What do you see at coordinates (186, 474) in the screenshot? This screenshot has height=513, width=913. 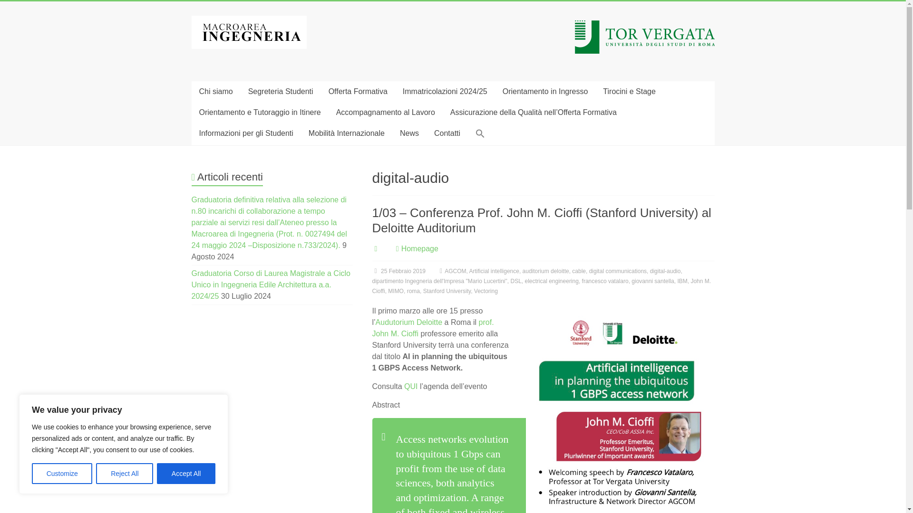 I see `Accept All` at bounding box center [186, 474].